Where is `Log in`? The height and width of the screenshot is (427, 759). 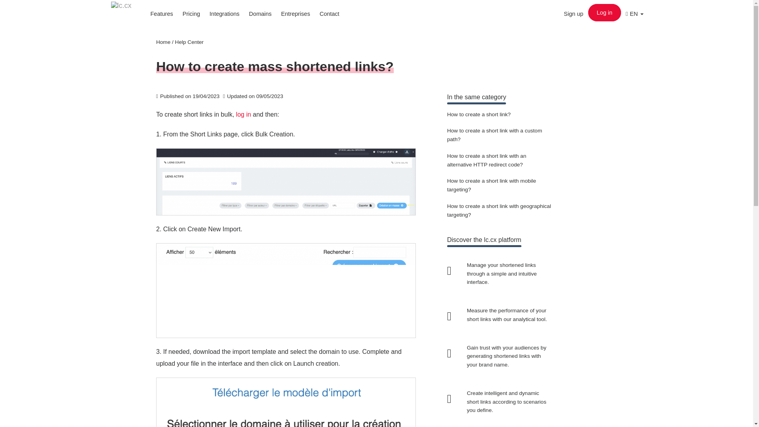 Log in is located at coordinates (605, 13).